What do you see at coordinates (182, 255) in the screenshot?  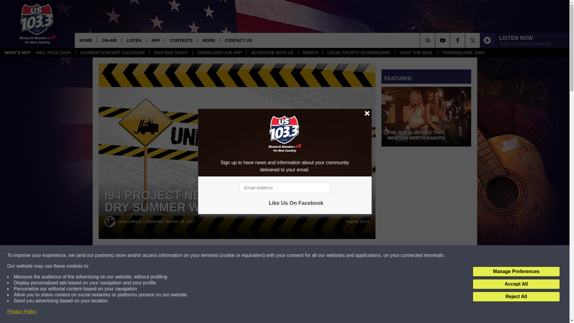 I see `Share on Facebook` at bounding box center [182, 255].